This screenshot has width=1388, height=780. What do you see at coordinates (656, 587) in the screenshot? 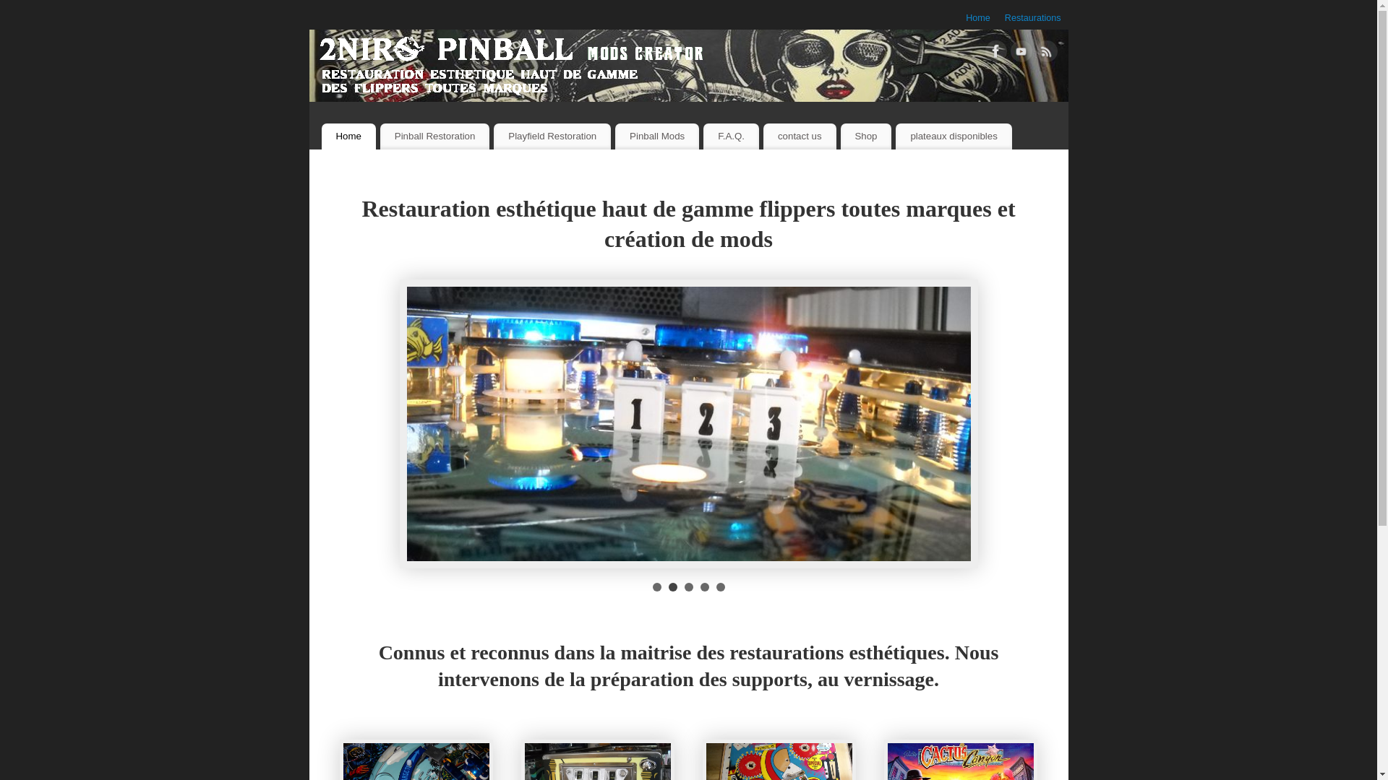
I see `1` at bounding box center [656, 587].